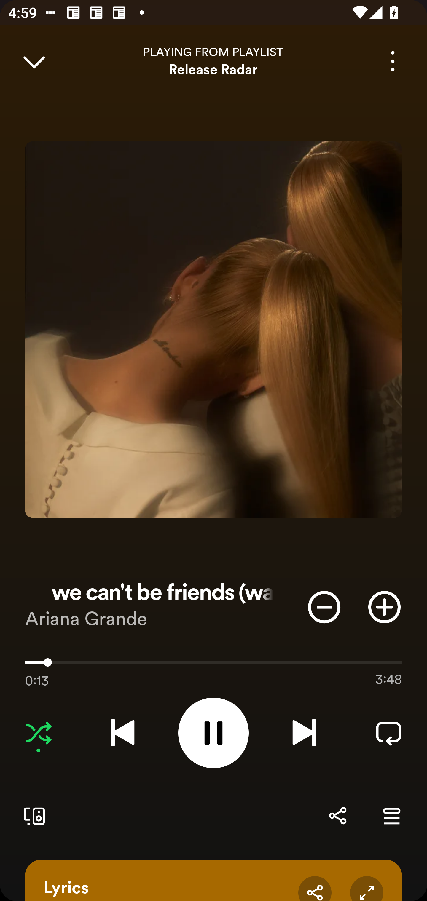 The width and height of the screenshot is (427, 901). Describe the element at coordinates (391, 816) in the screenshot. I see `Go to Queue` at that location.